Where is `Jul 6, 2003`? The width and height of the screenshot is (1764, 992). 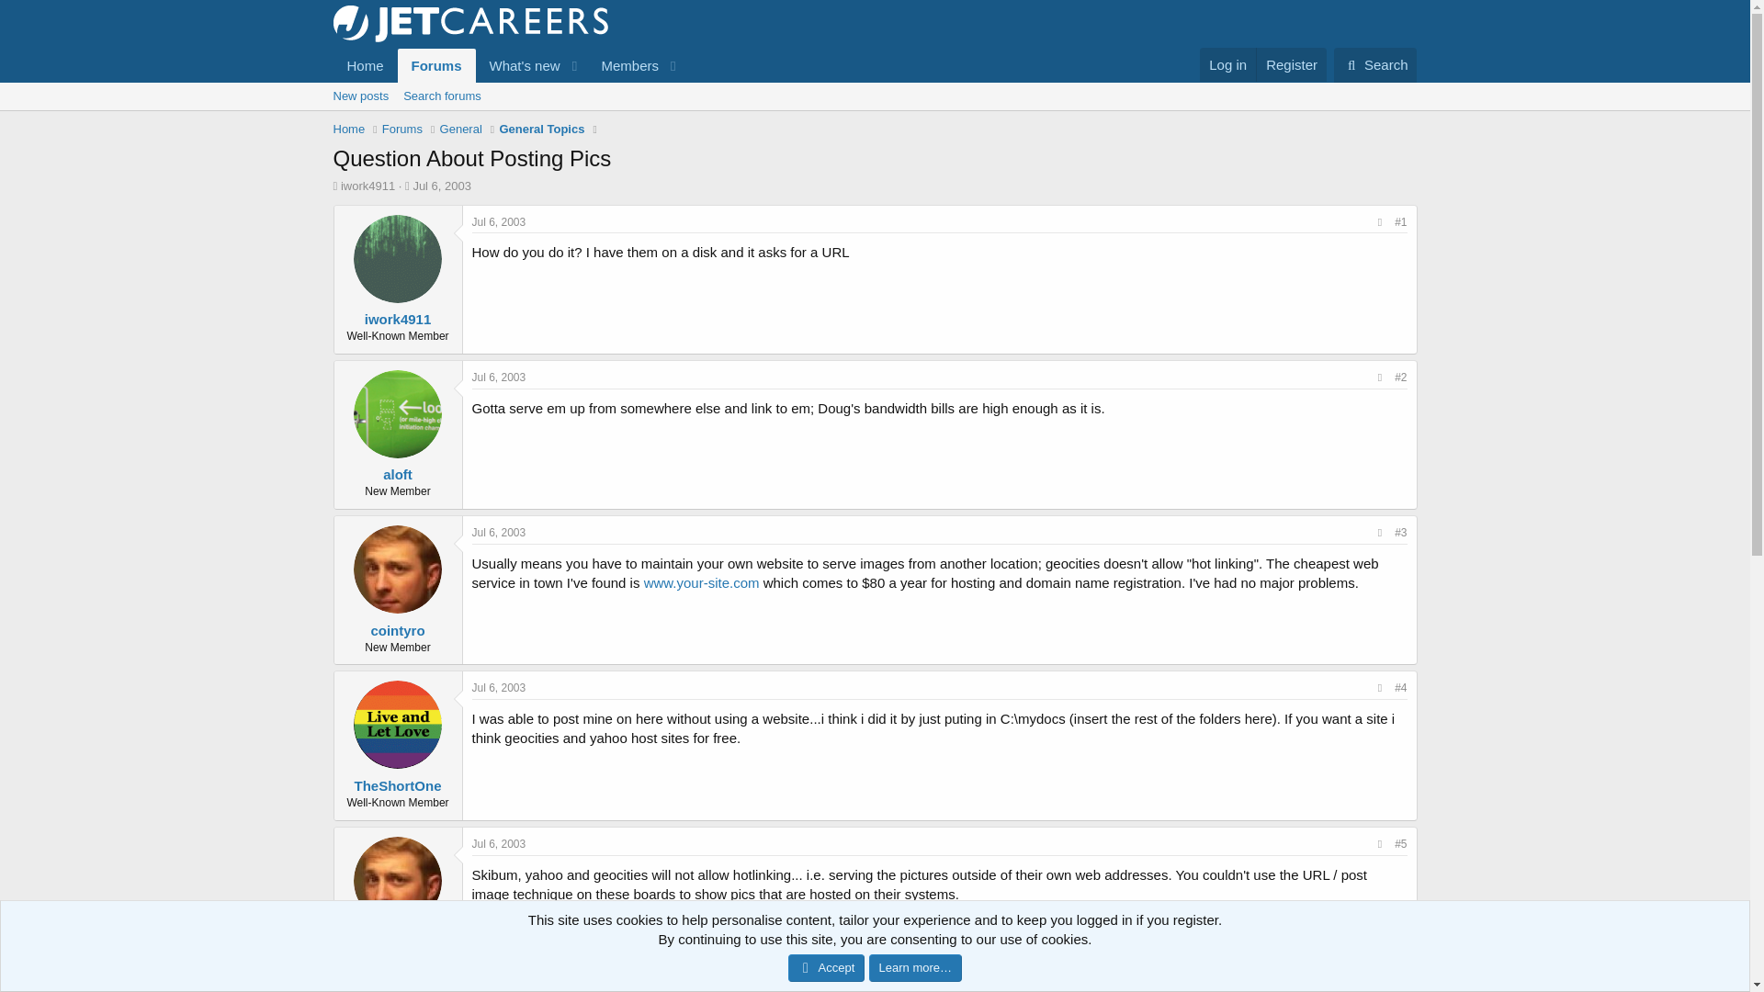
Jul 6, 2003 is located at coordinates (499, 533).